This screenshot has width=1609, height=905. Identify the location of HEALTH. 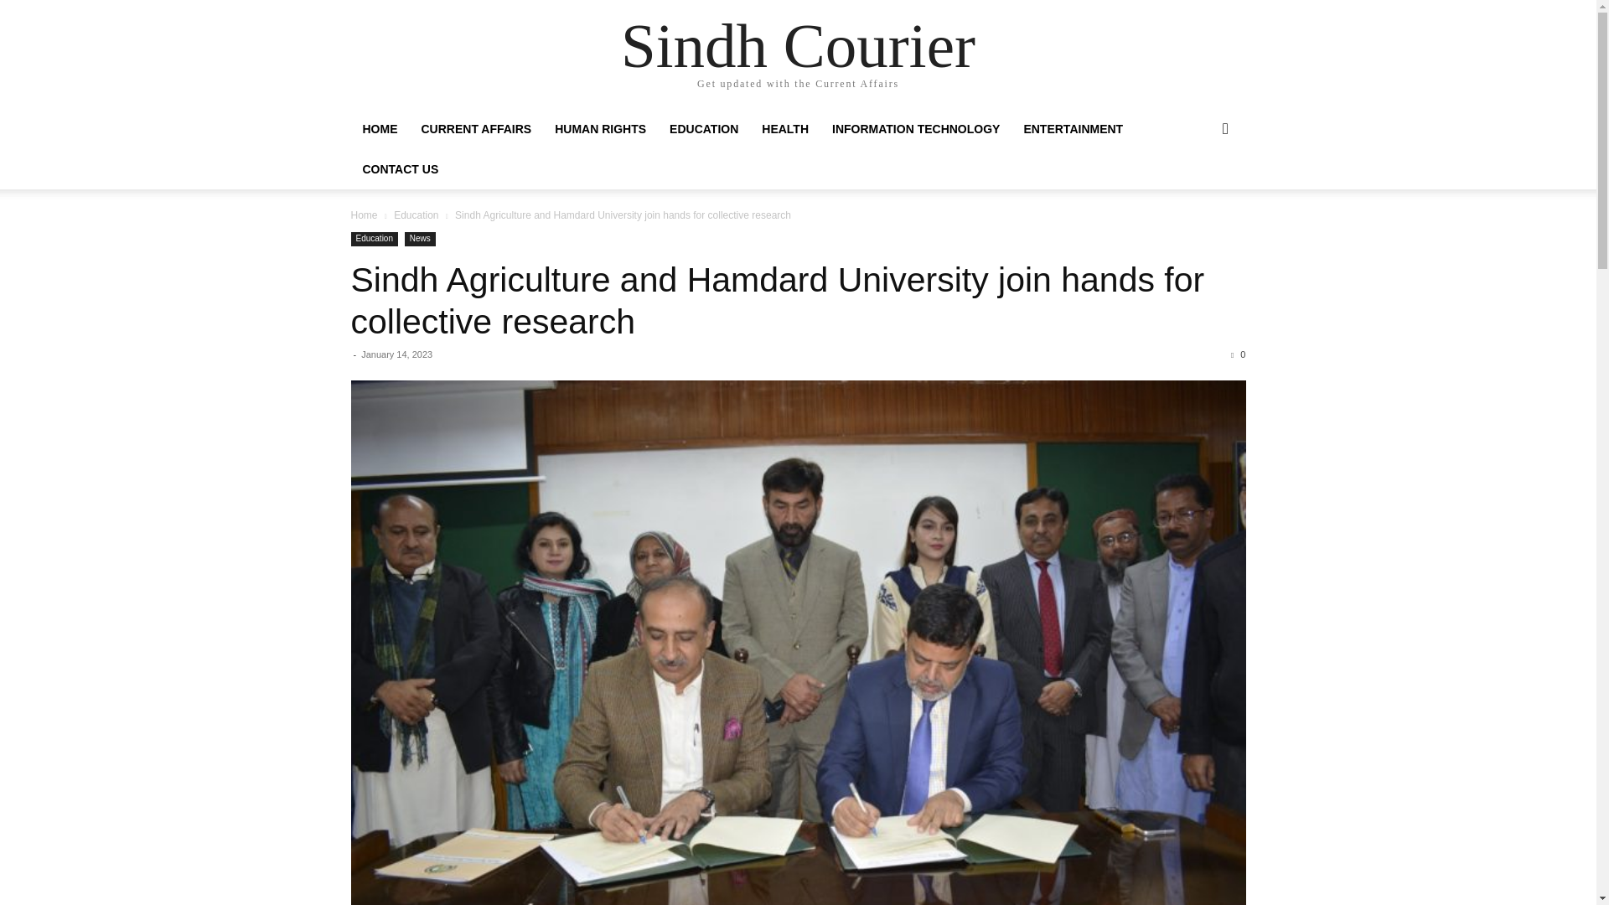
(784, 129).